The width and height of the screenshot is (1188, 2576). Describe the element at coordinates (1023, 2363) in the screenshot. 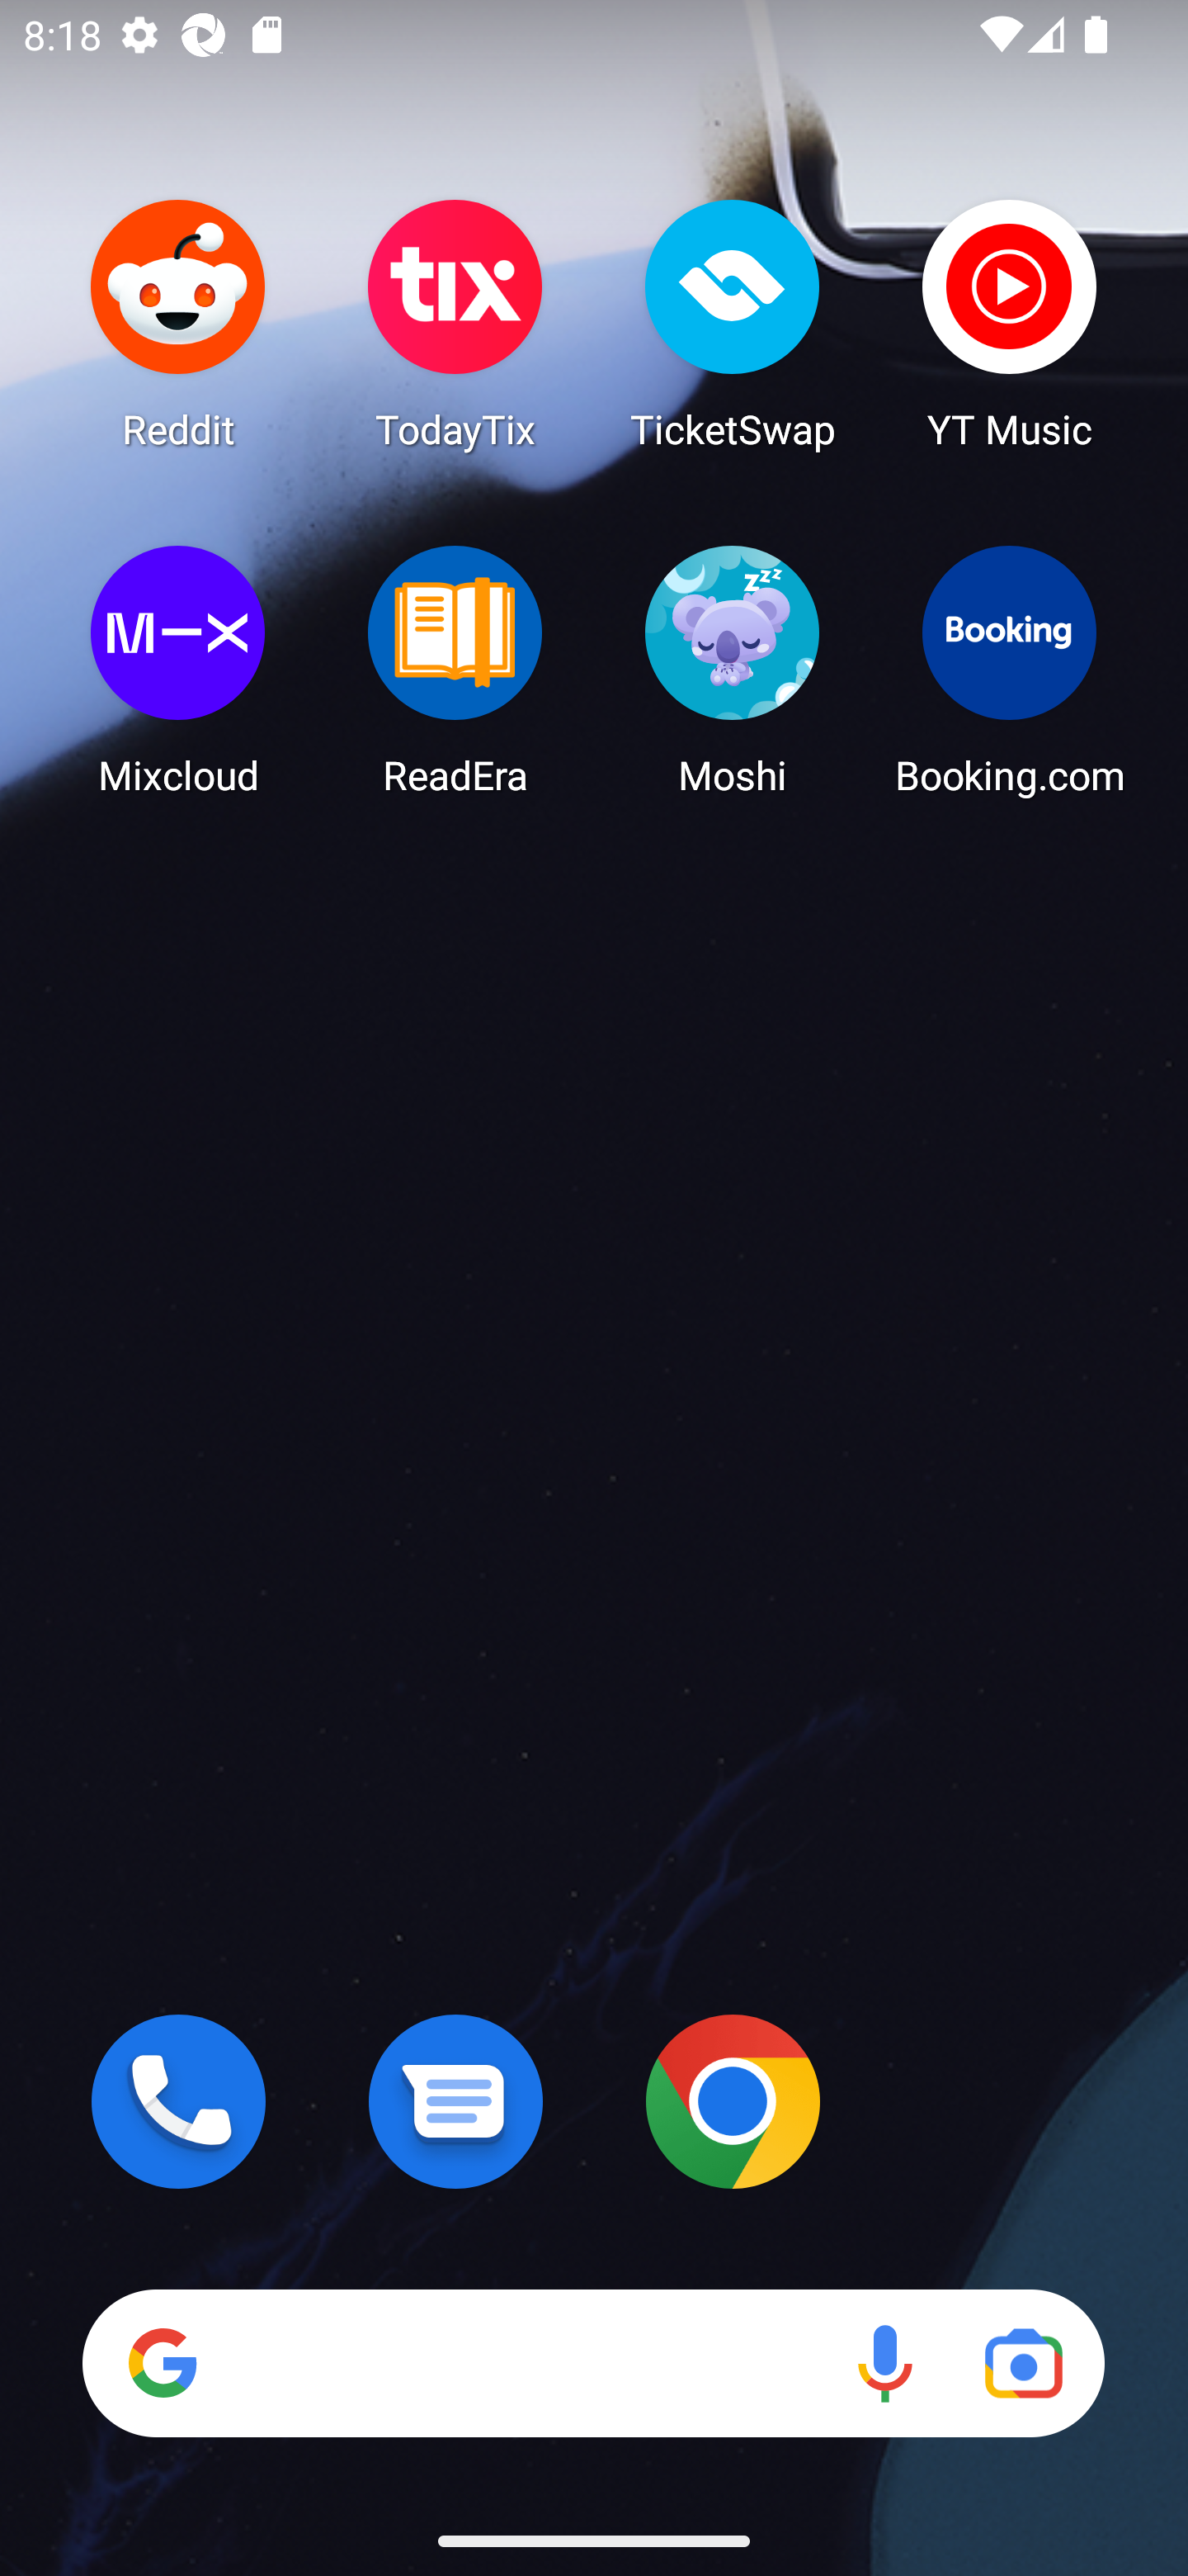

I see `Google Lens` at that location.